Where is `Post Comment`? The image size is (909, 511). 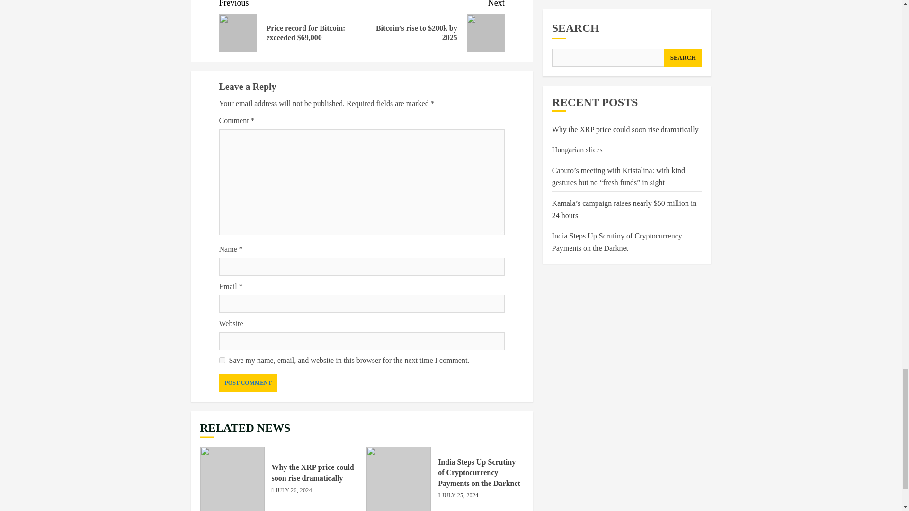 Post Comment is located at coordinates (248, 383).